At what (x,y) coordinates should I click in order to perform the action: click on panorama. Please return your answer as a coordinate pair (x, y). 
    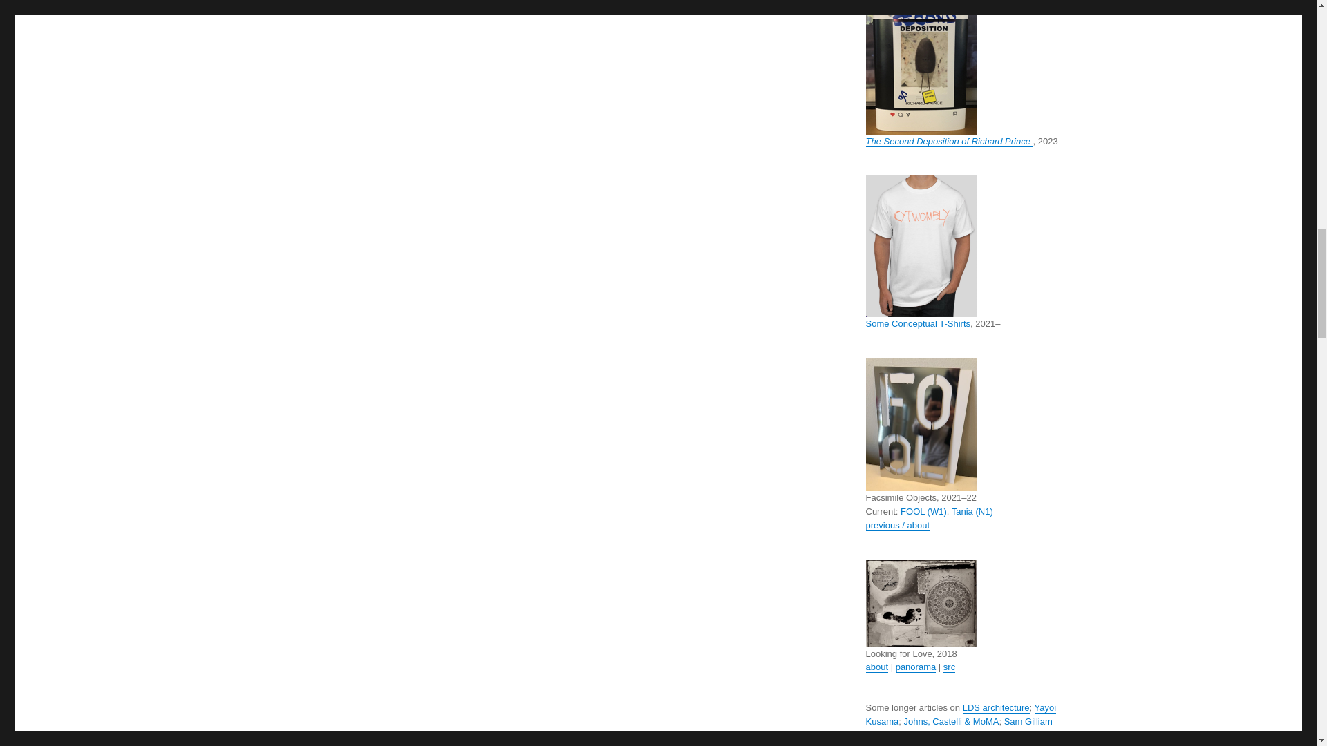
    Looking at the image, I should click on (916, 667).